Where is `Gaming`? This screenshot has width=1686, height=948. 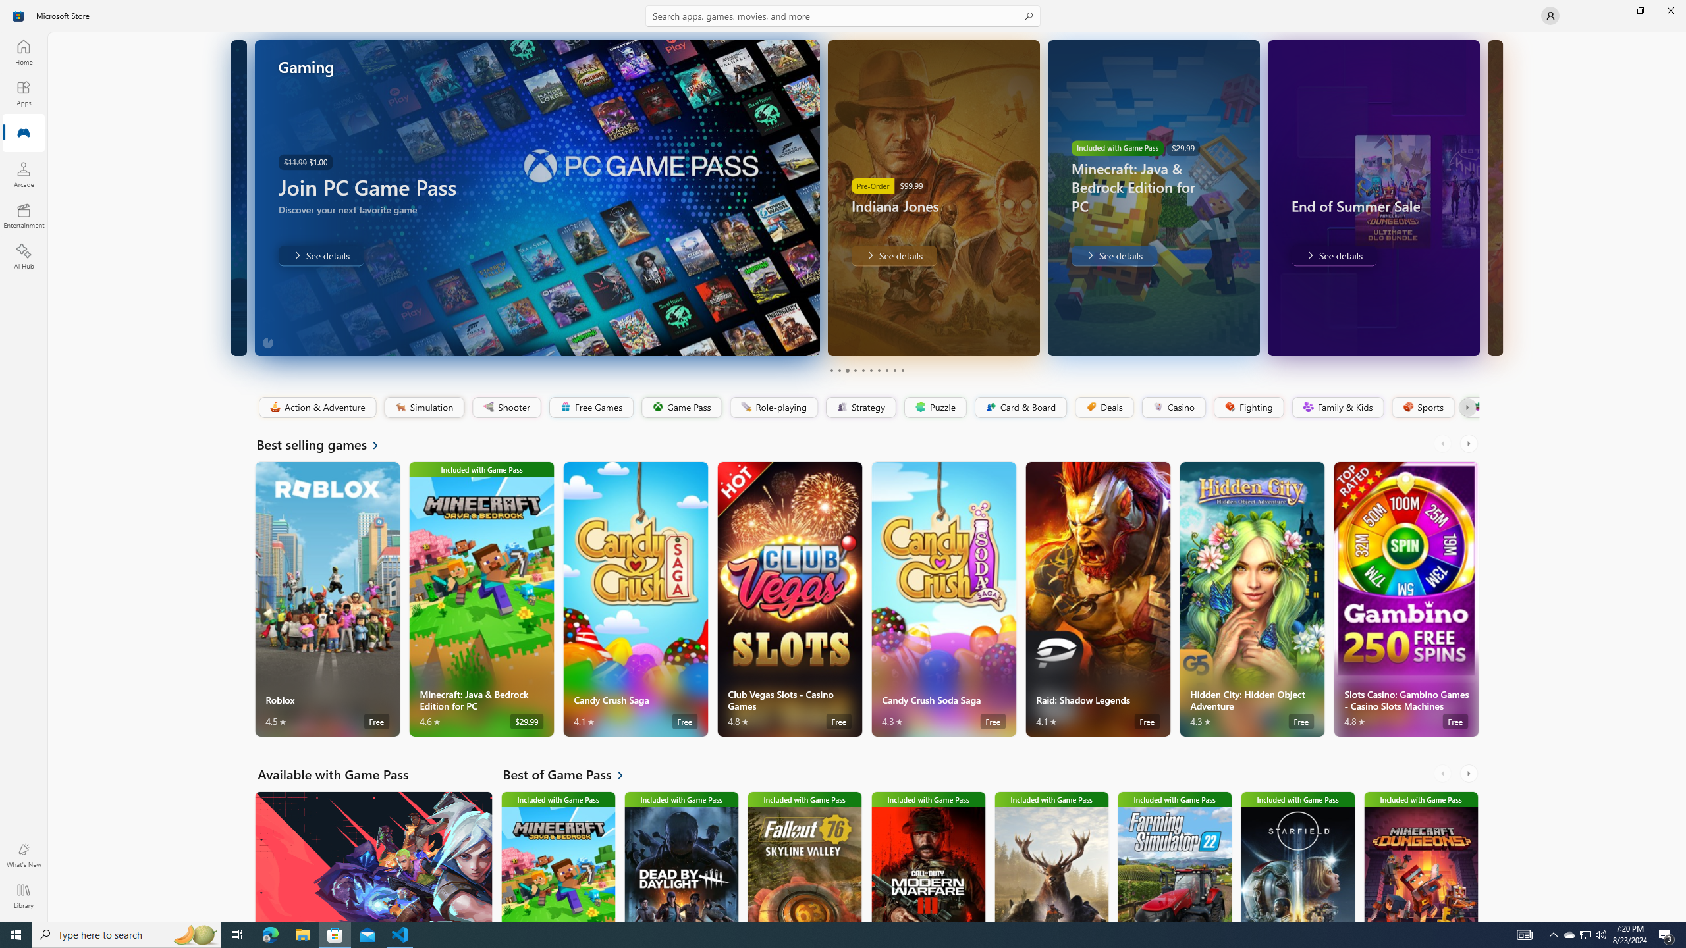
Gaming is located at coordinates (24, 134).